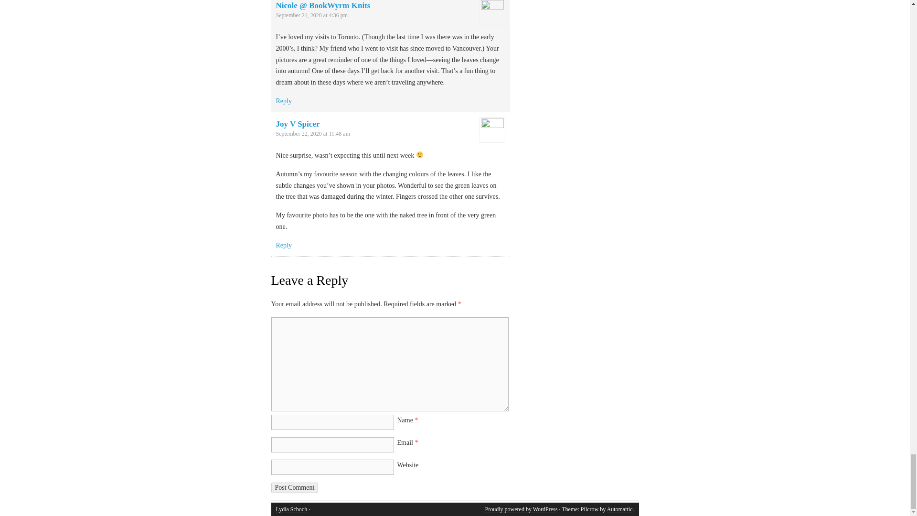 Image resolution: width=917 pixels, height=516 pixels. What do you see at coordinates (291, 509) in the screenshot?
I see `Lydia Schoch` at bounding box center [291, 509].